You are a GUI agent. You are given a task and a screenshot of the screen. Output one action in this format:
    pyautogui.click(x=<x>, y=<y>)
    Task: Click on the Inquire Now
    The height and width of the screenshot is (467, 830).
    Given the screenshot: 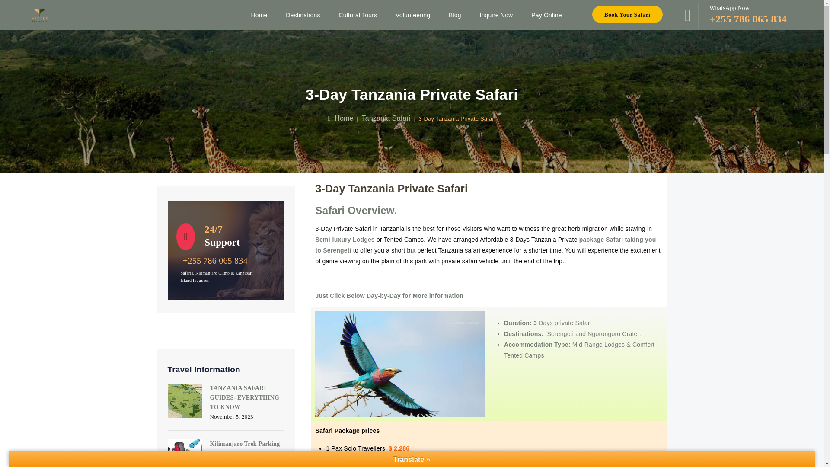 What is the action you would take?
    pyautogui.click(x=497, y=15)
    